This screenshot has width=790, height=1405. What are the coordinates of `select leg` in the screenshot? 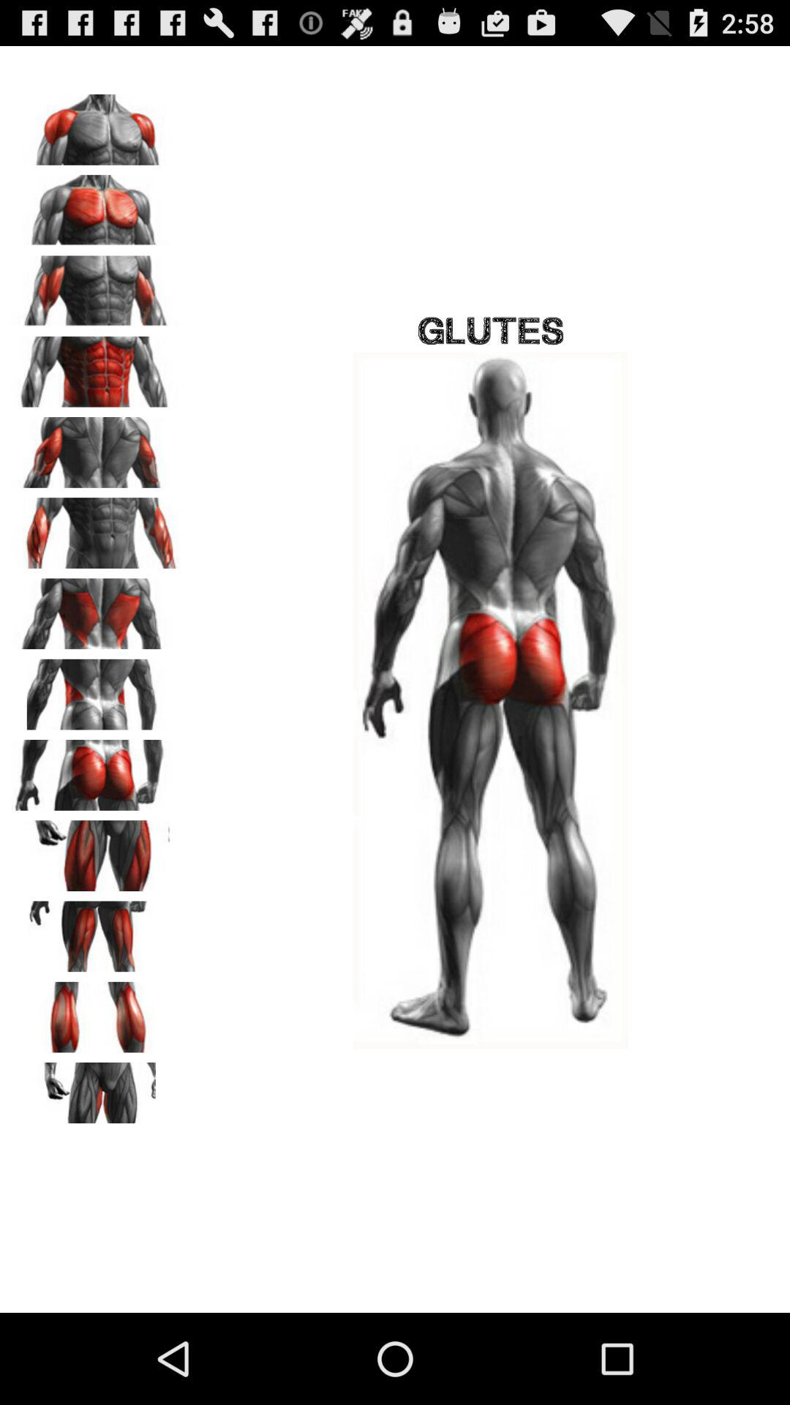 It's located at (96, 1012).